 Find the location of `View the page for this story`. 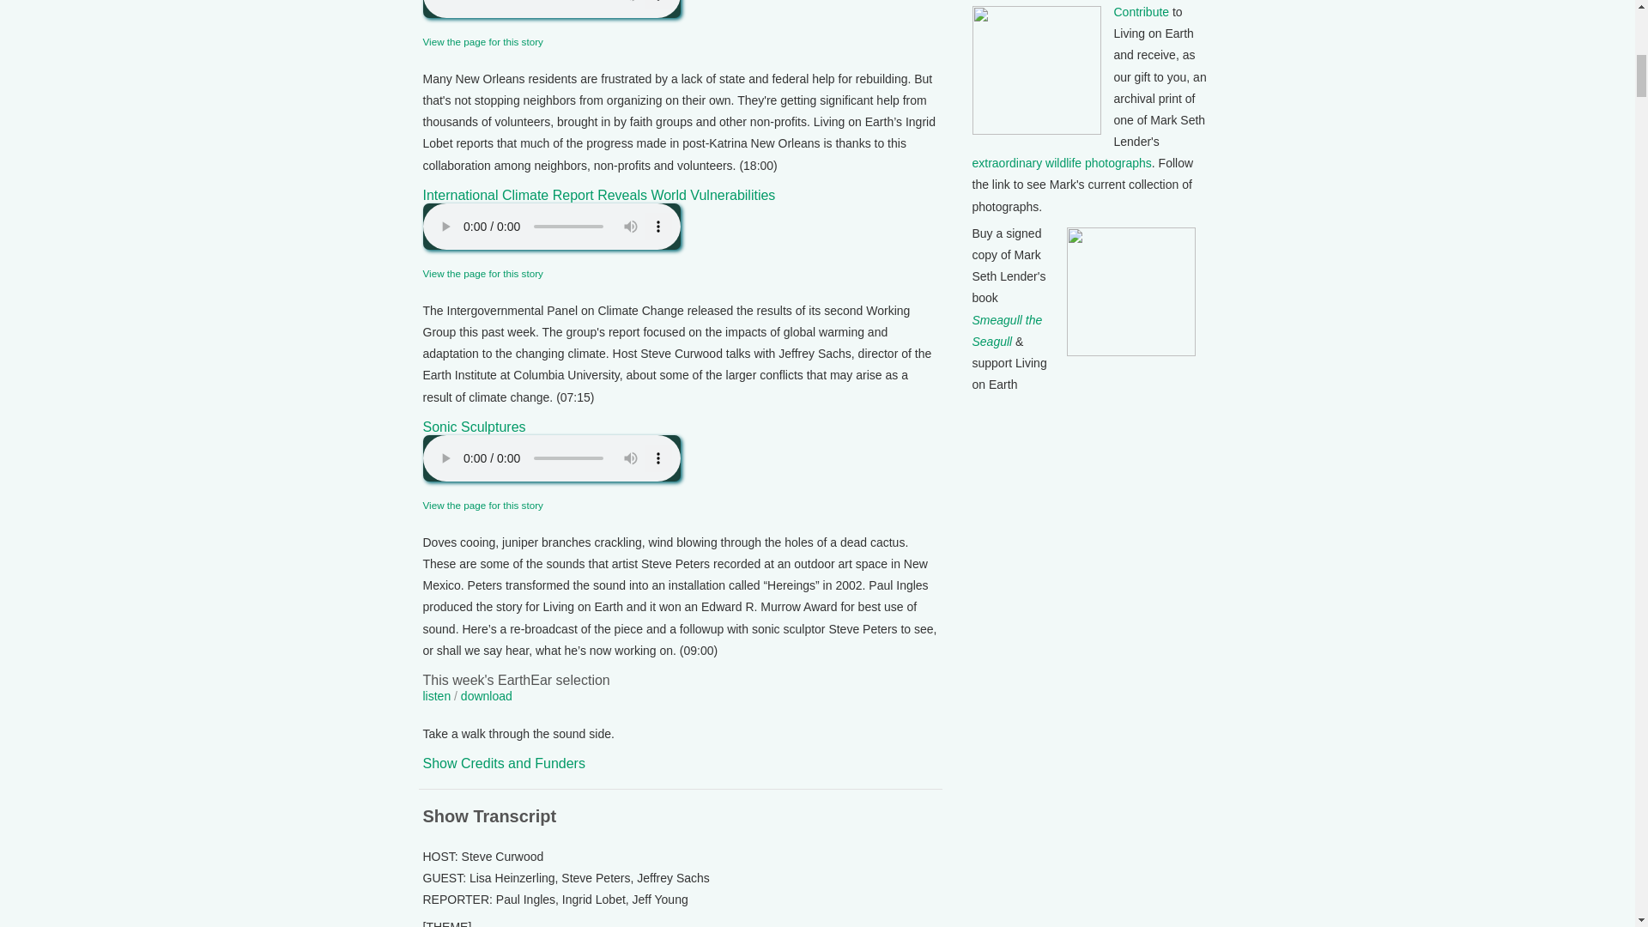

View the page for this story is located at coordinates (482, 41).